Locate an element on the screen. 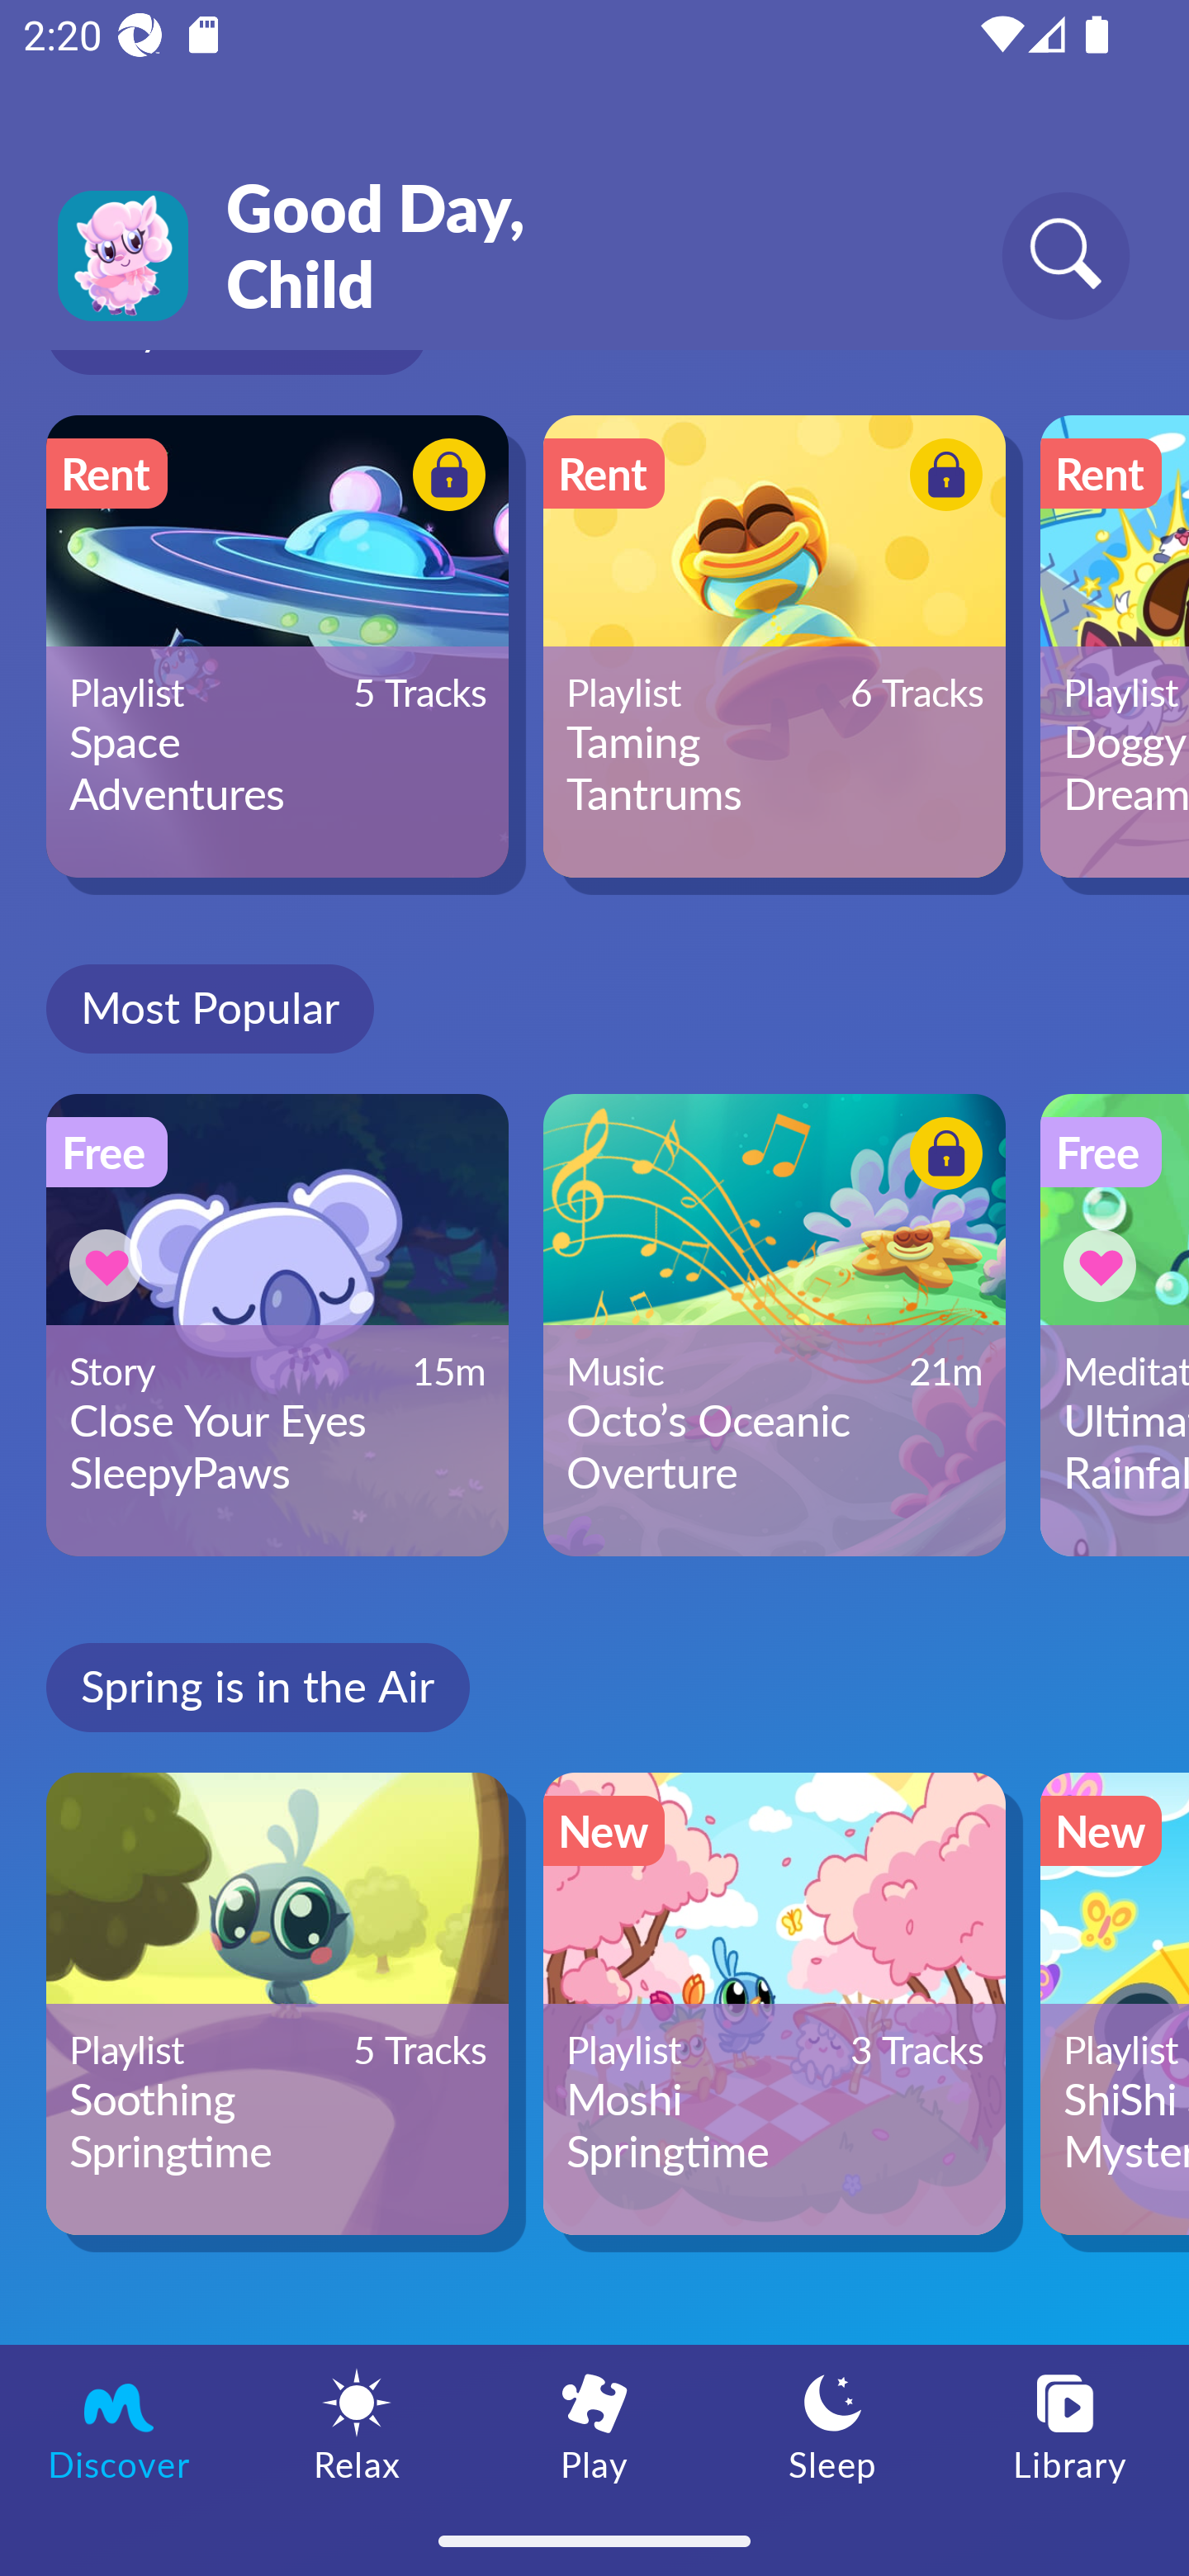 This screenshot has height=2576, width=1189. Search is located at coordinates (1065, 254).